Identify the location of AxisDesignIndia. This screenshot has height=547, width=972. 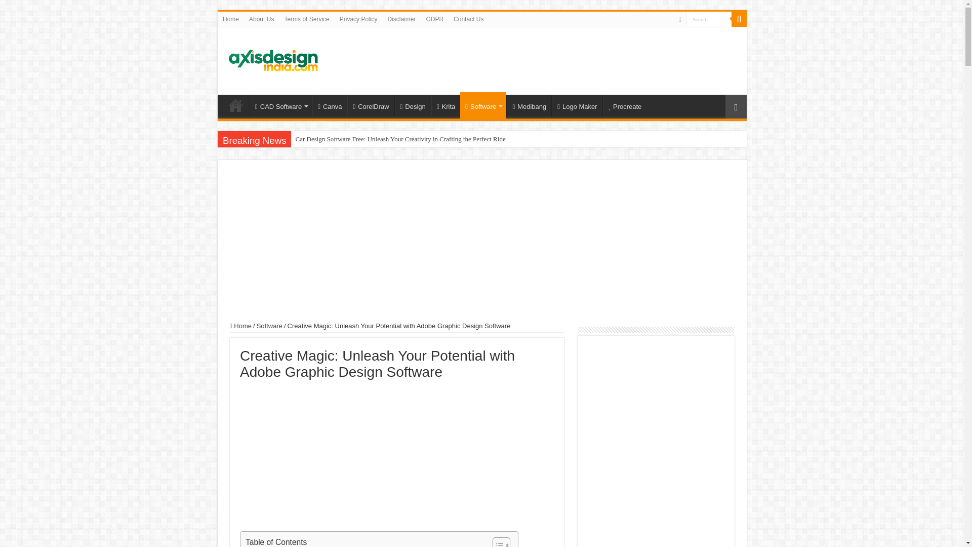
(273, 59).